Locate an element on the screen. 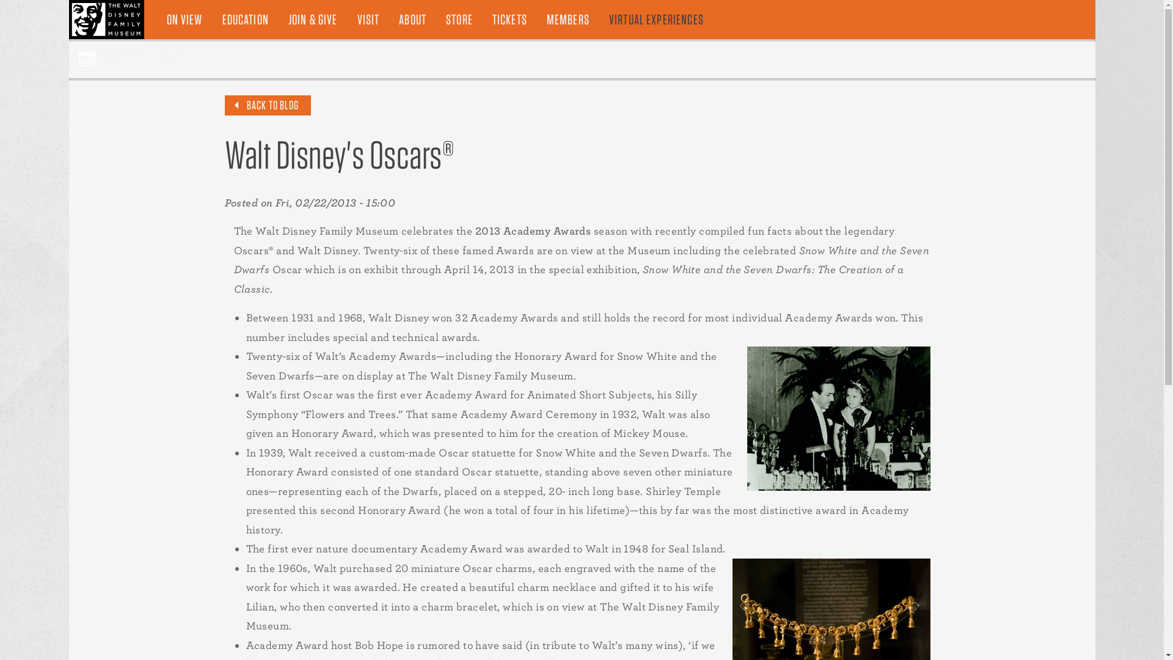  ON VIEW is located at coordinates (184, 20).